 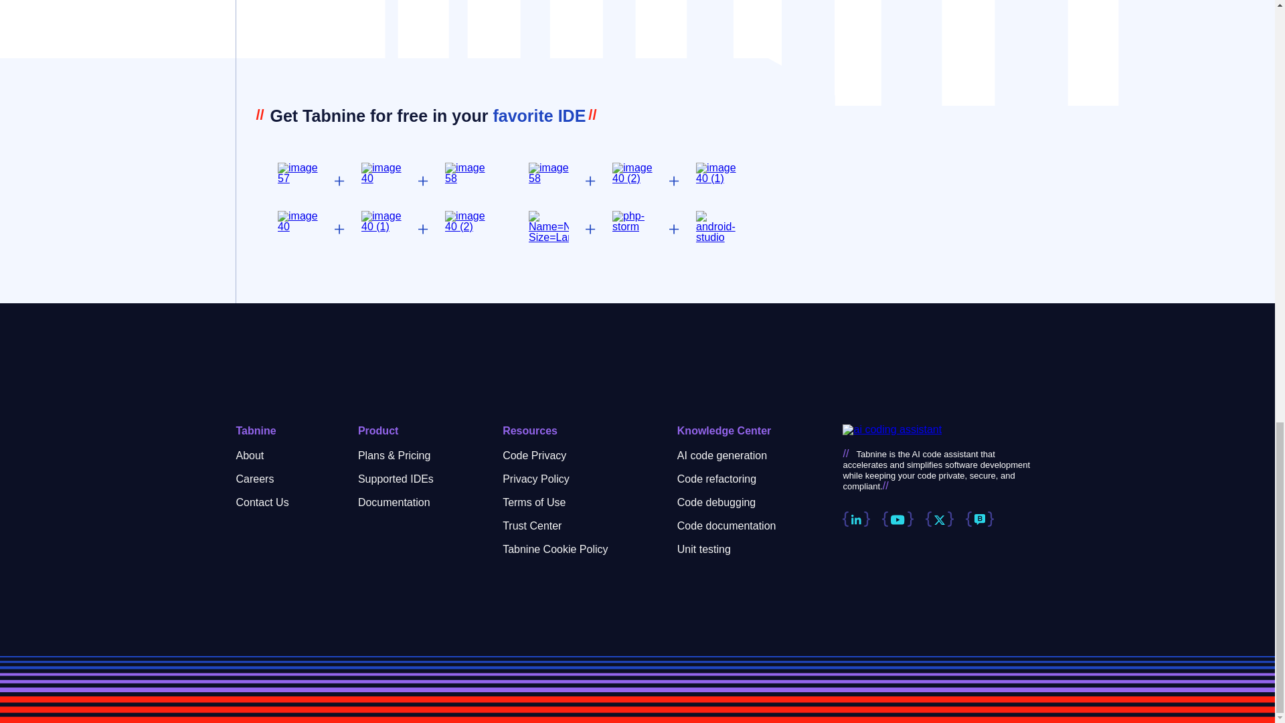 I want to click on RubyMine, so click(x=381, y=221).